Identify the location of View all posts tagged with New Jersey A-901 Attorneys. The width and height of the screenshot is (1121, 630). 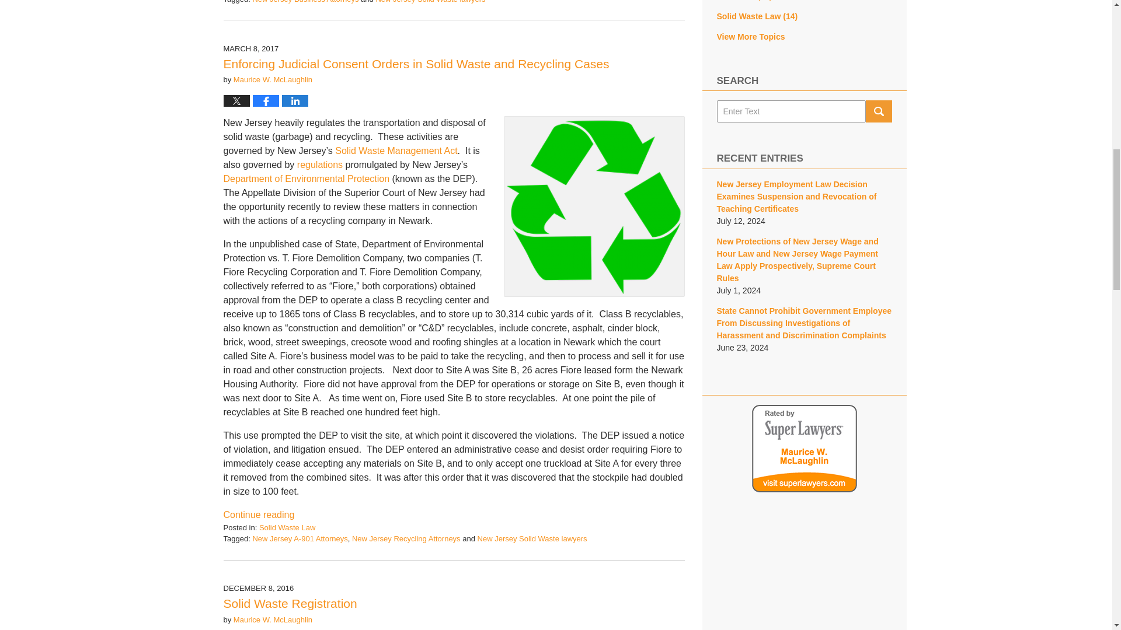
(300, 538).